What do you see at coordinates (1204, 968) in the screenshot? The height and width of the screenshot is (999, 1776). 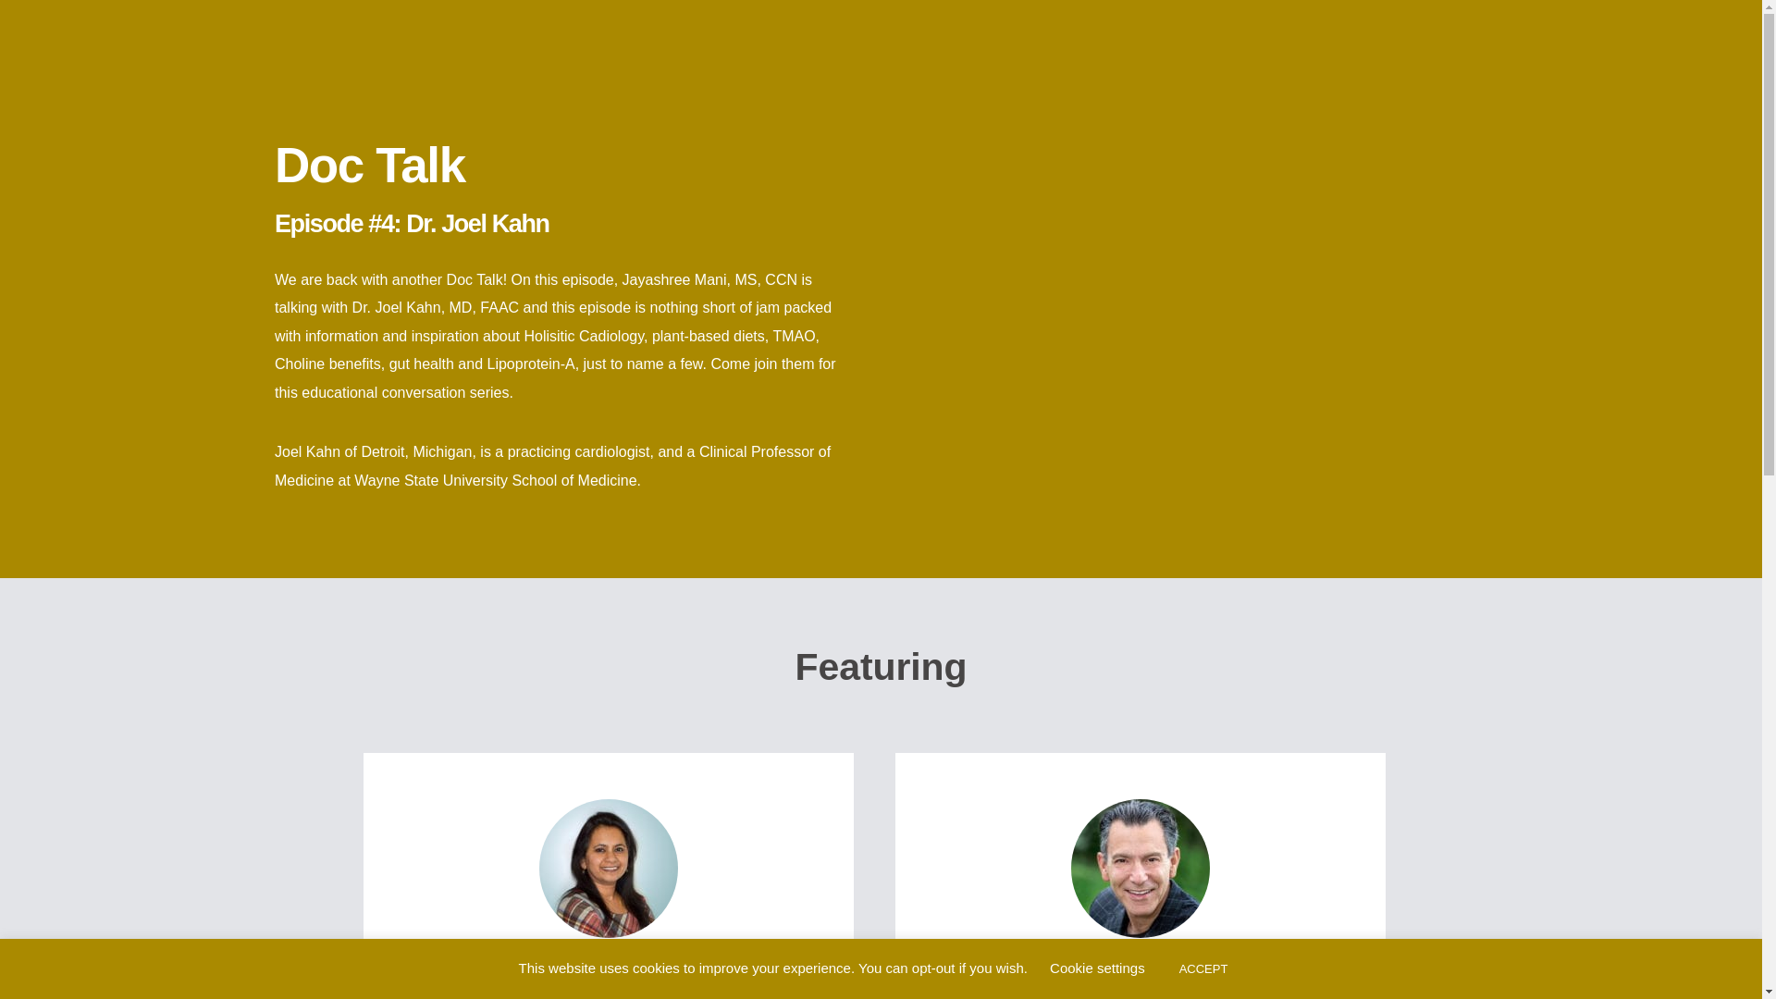 I see `ACCEPT` at bounding box center [1204, 968].